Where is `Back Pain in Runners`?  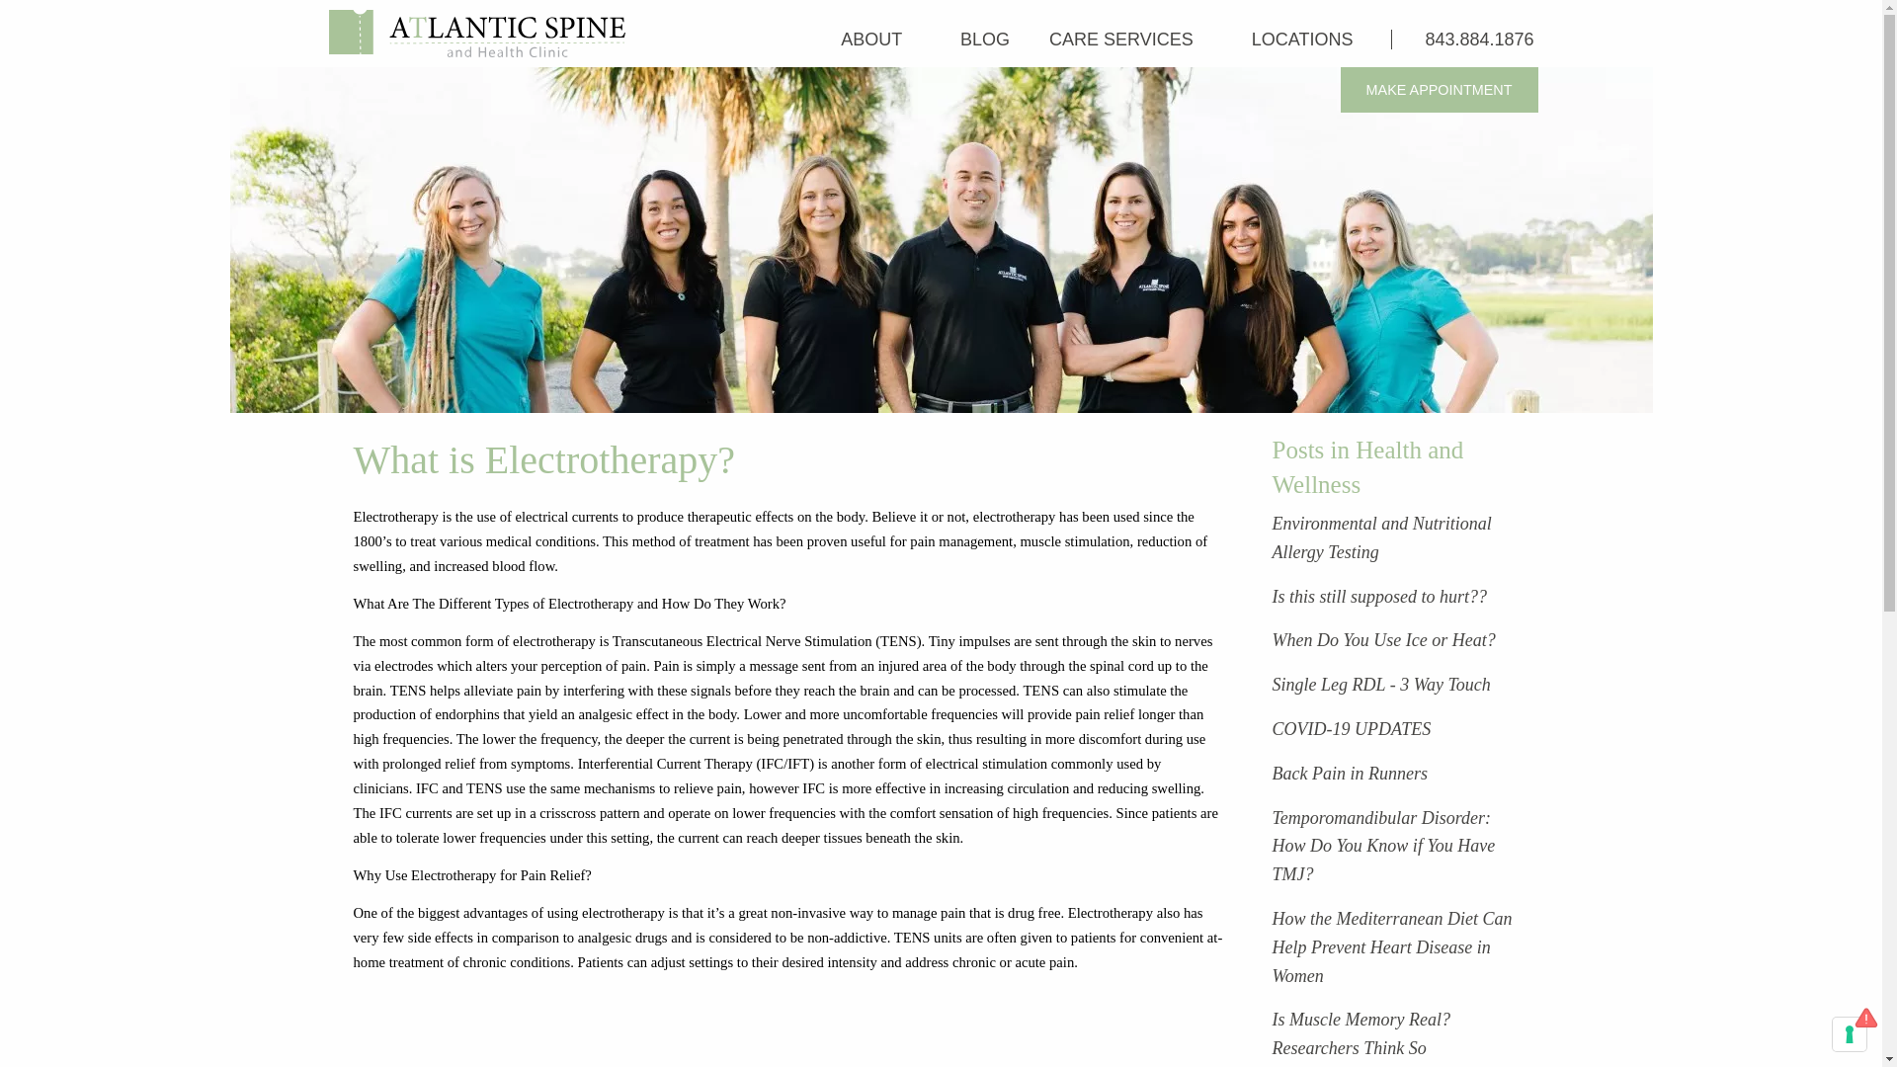 Back Pain in Runners is located at coordinates (1350, 773).